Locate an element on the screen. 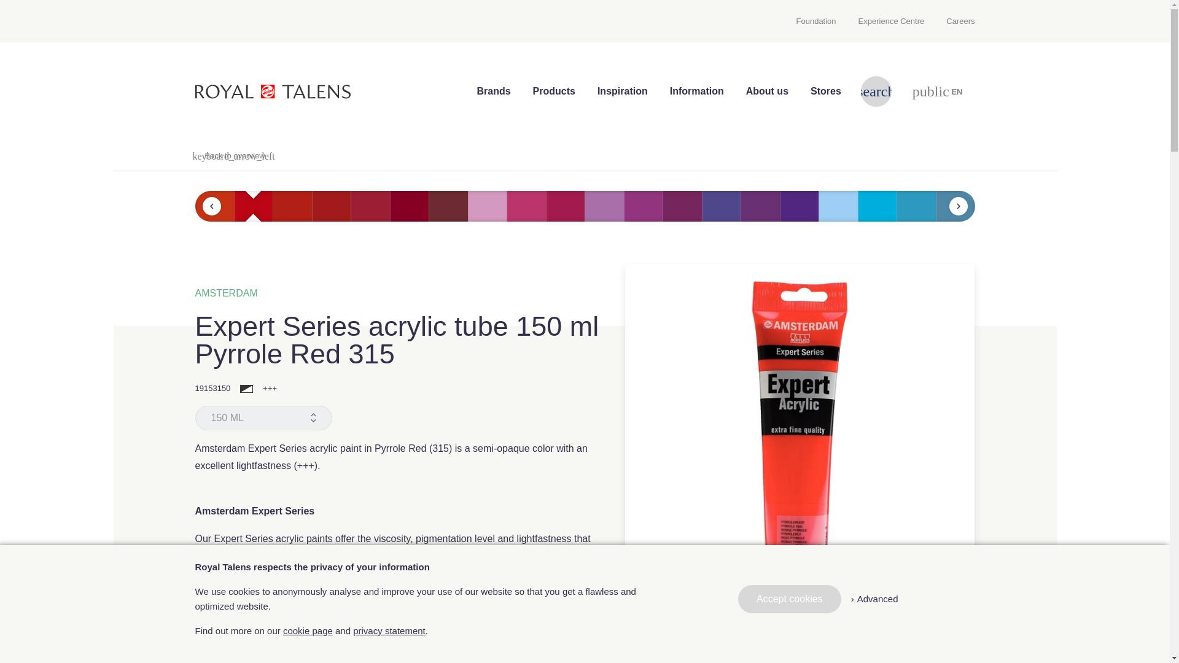  Products is located at coordinates (954, 21).